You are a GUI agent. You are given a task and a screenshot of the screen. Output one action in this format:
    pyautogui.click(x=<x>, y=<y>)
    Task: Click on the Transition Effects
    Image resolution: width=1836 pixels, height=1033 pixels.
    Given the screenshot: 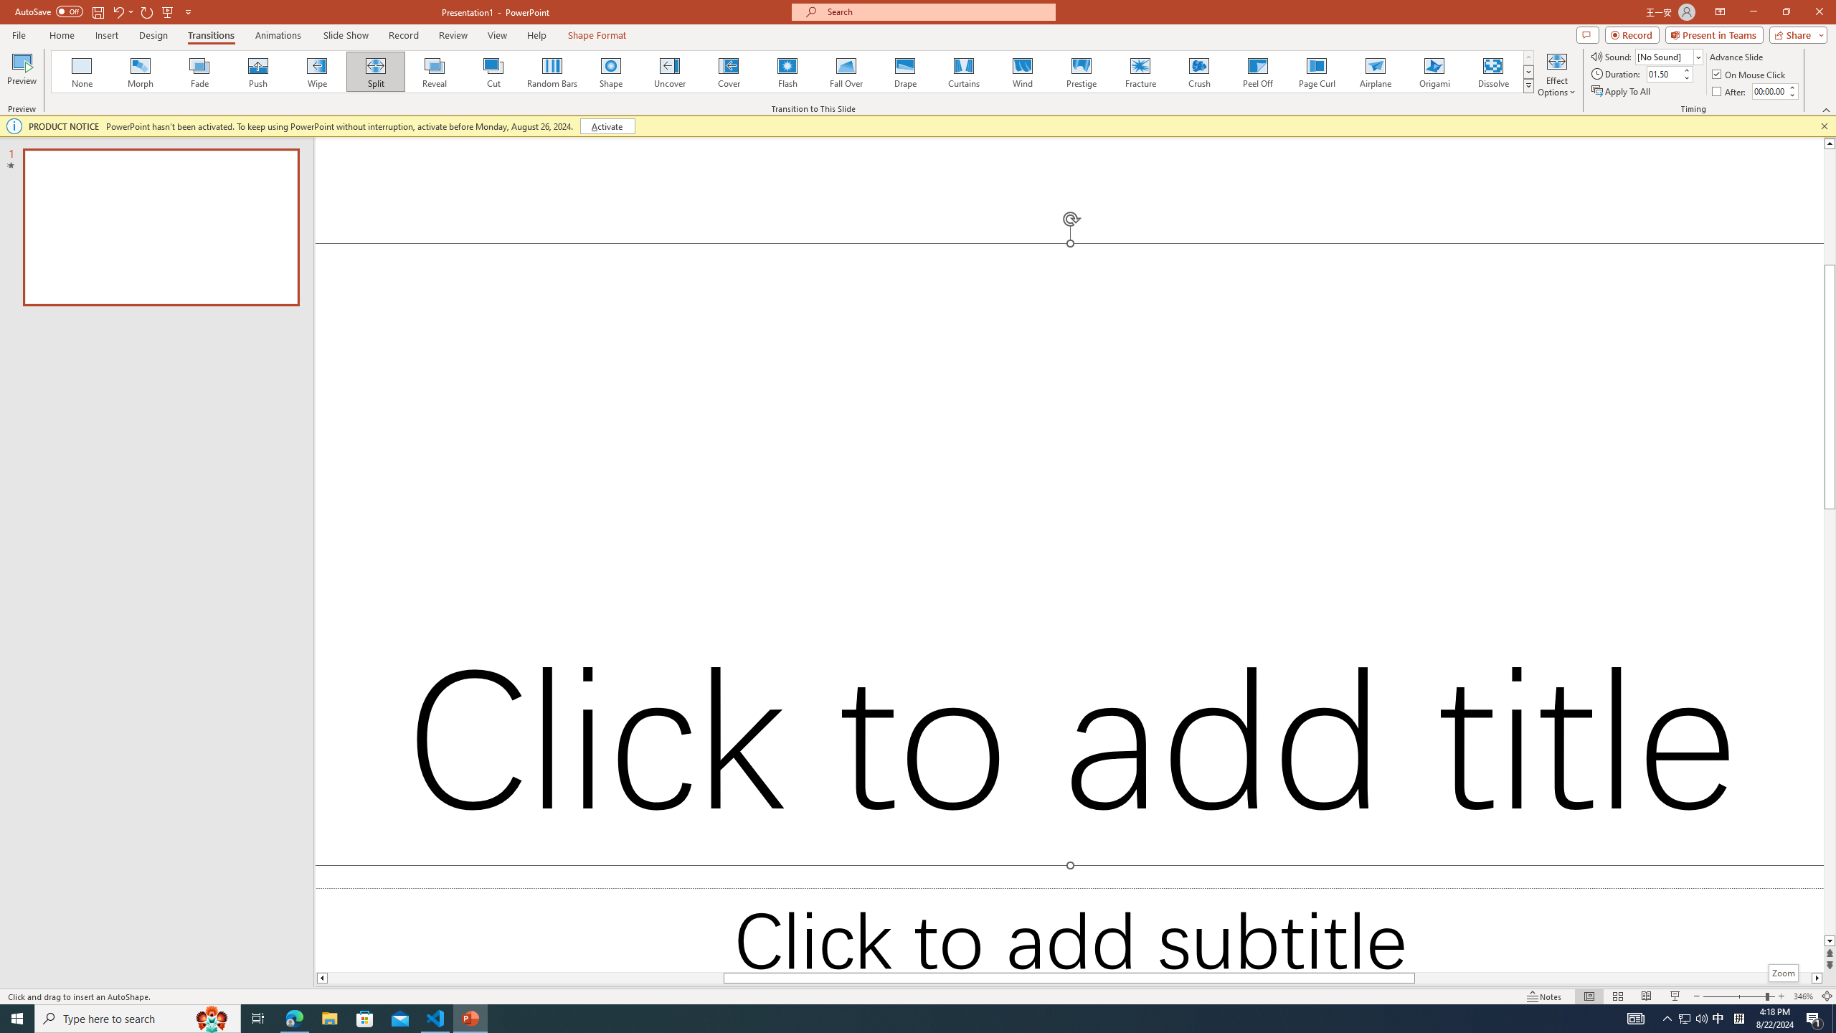 What is the action you would take?
    pyautogui.click(x=1529, y=85)
    